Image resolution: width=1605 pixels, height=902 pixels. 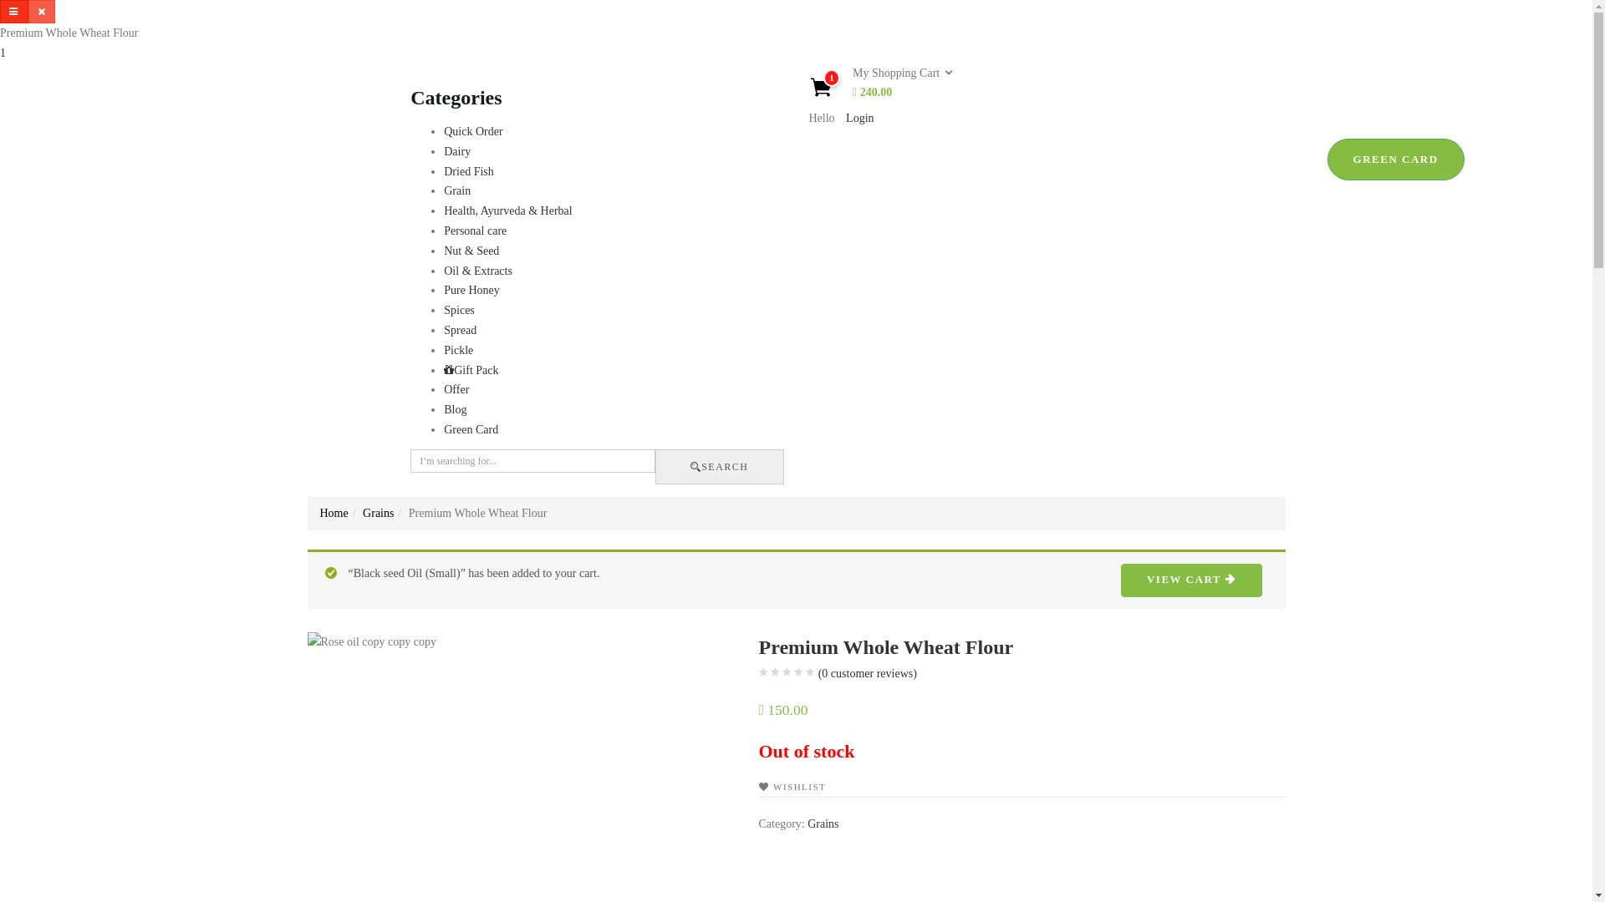 What do you see at coordinates (456, 389) in the screenshot?
I see `Offer` at bounding box center [456, 389].